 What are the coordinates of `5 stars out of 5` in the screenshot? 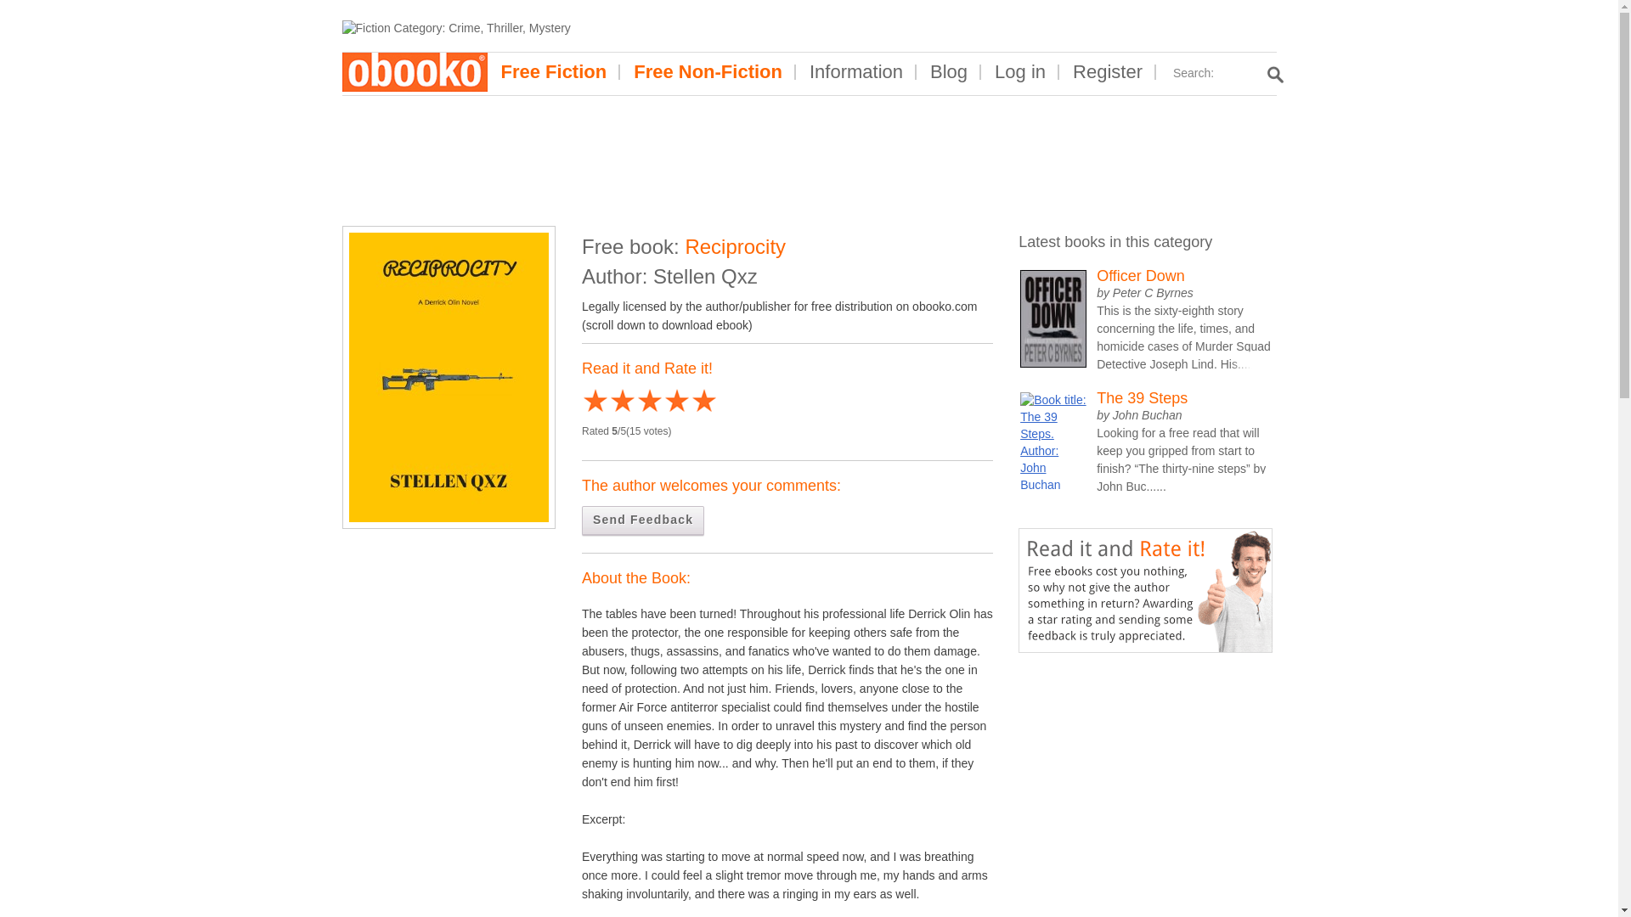 It's located at (649, 402).